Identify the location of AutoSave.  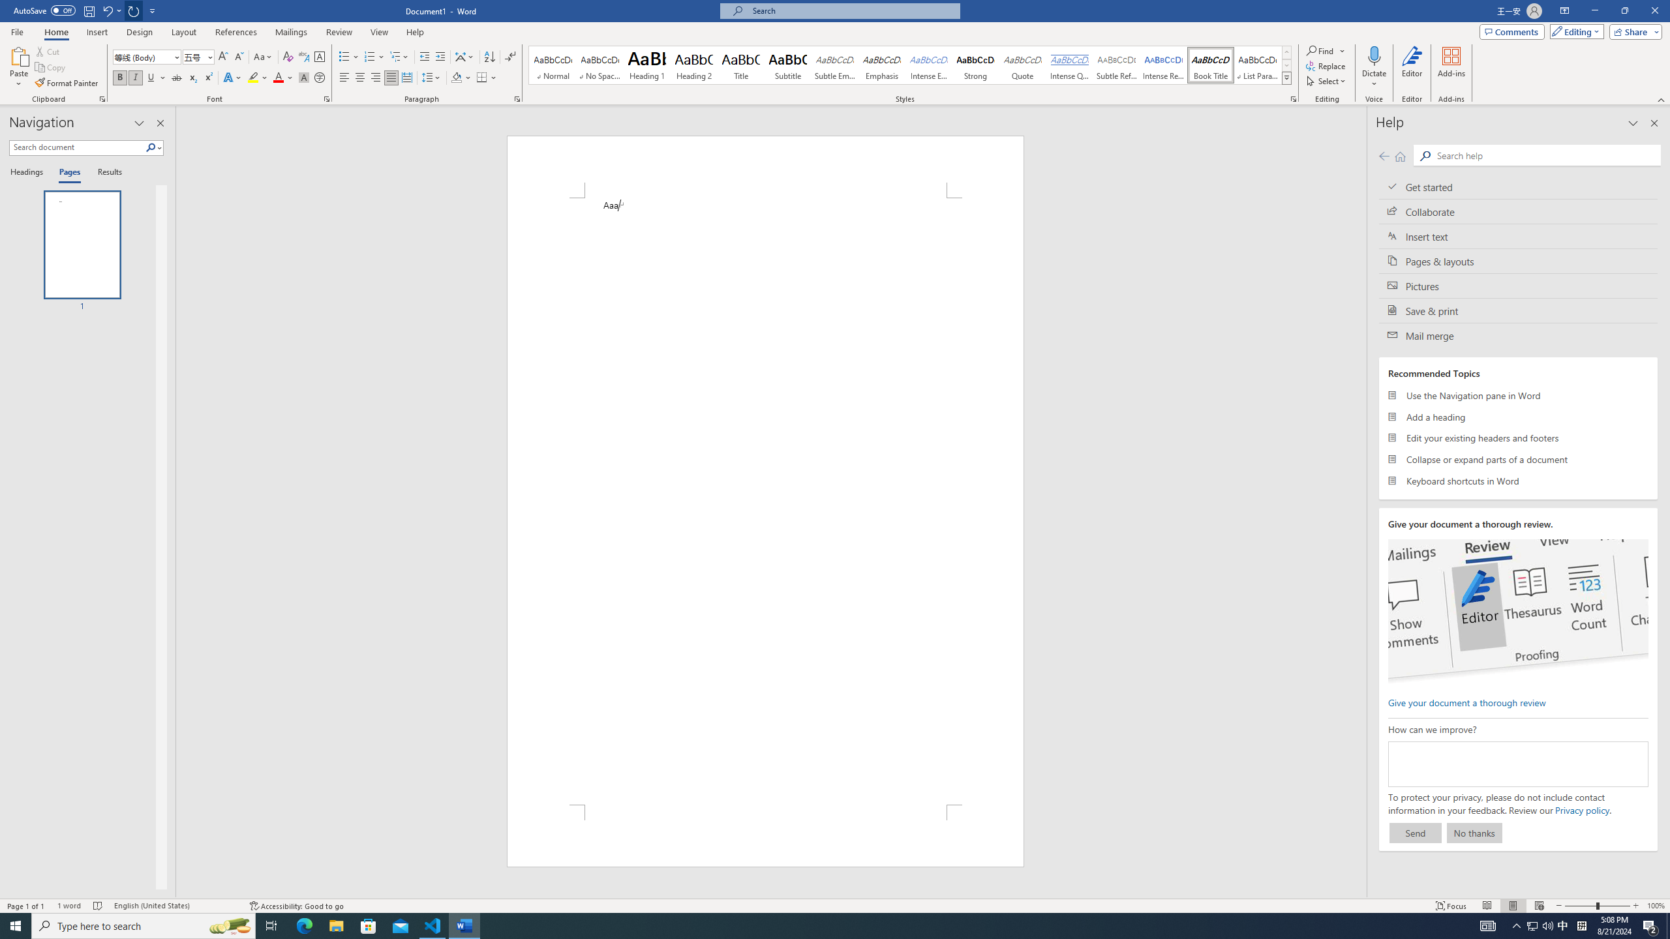
(44, 10).